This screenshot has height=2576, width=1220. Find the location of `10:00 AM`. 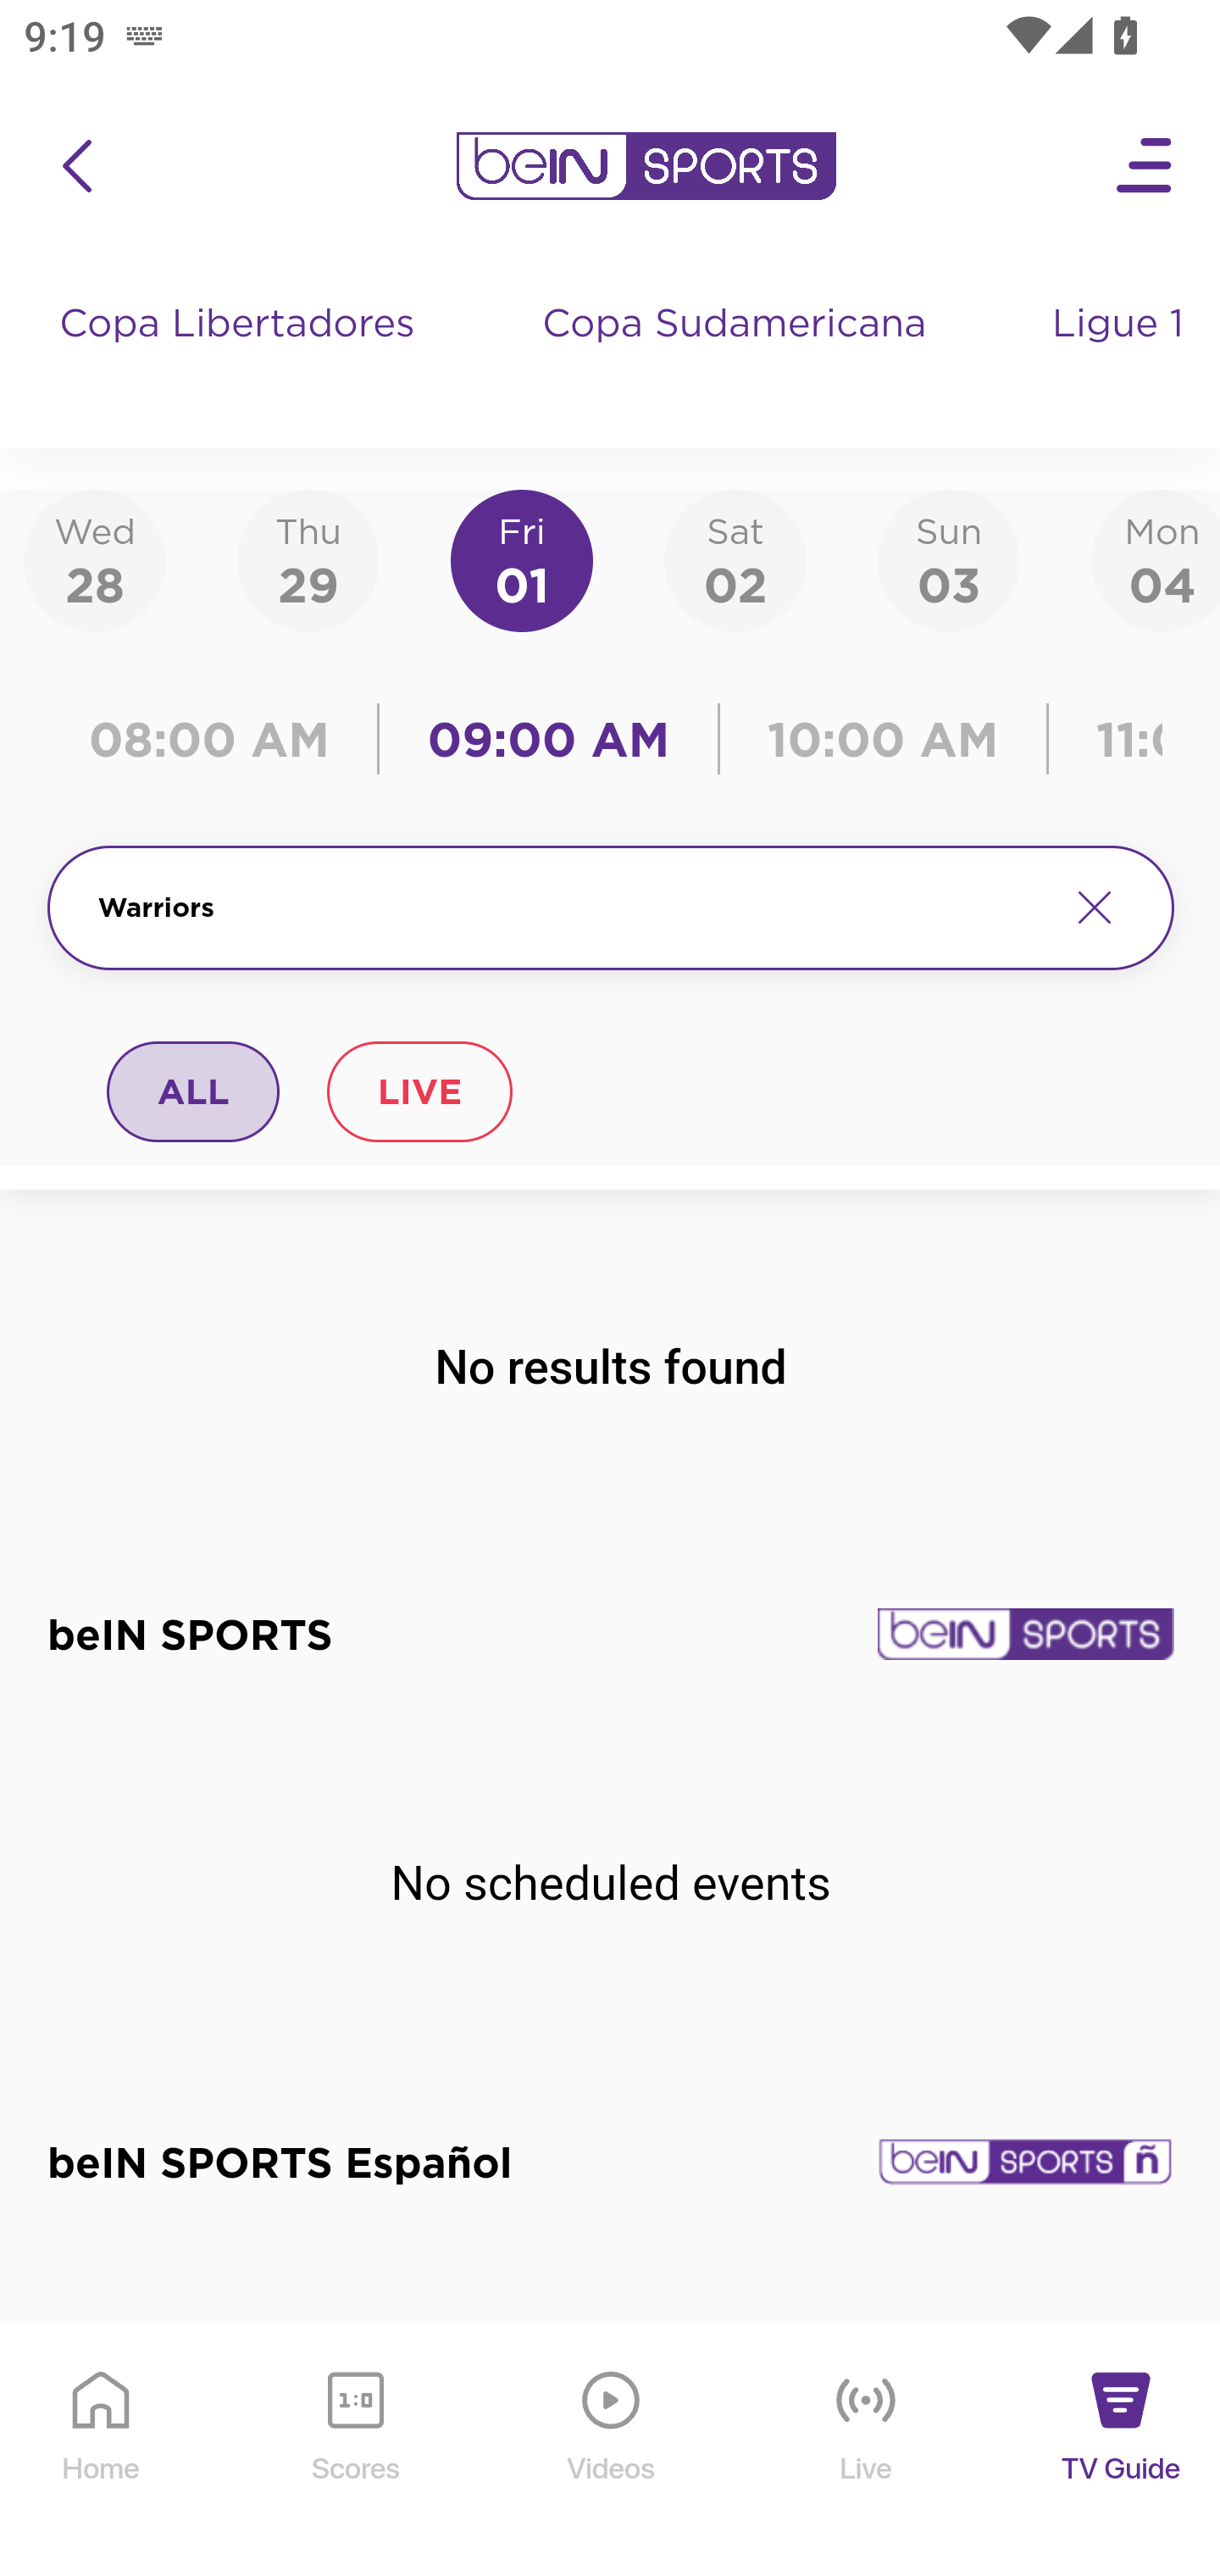

10:00 AM is located at coordinates (883, 739).